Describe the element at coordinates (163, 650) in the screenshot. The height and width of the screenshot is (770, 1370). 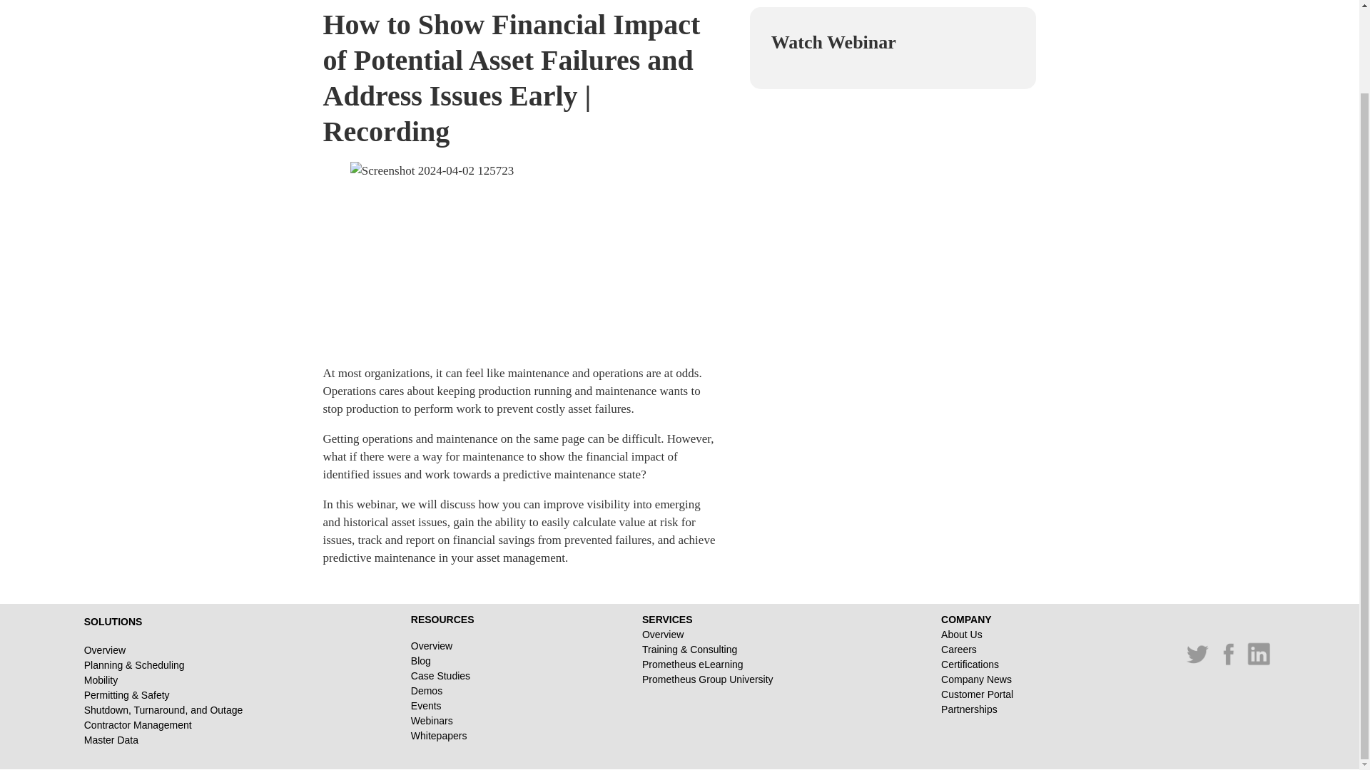
I see `Overview` at that location.